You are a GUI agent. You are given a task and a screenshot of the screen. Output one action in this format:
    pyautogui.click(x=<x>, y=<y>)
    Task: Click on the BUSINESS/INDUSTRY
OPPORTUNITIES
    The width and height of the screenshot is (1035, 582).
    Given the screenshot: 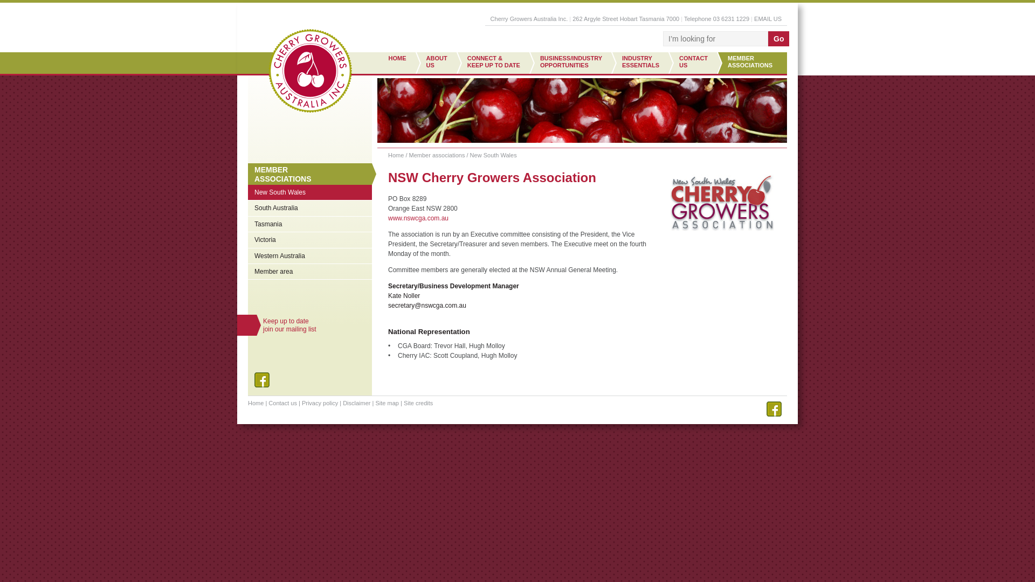 What is the action you would take?
    pyautogui.click(x=573, y=64)
    